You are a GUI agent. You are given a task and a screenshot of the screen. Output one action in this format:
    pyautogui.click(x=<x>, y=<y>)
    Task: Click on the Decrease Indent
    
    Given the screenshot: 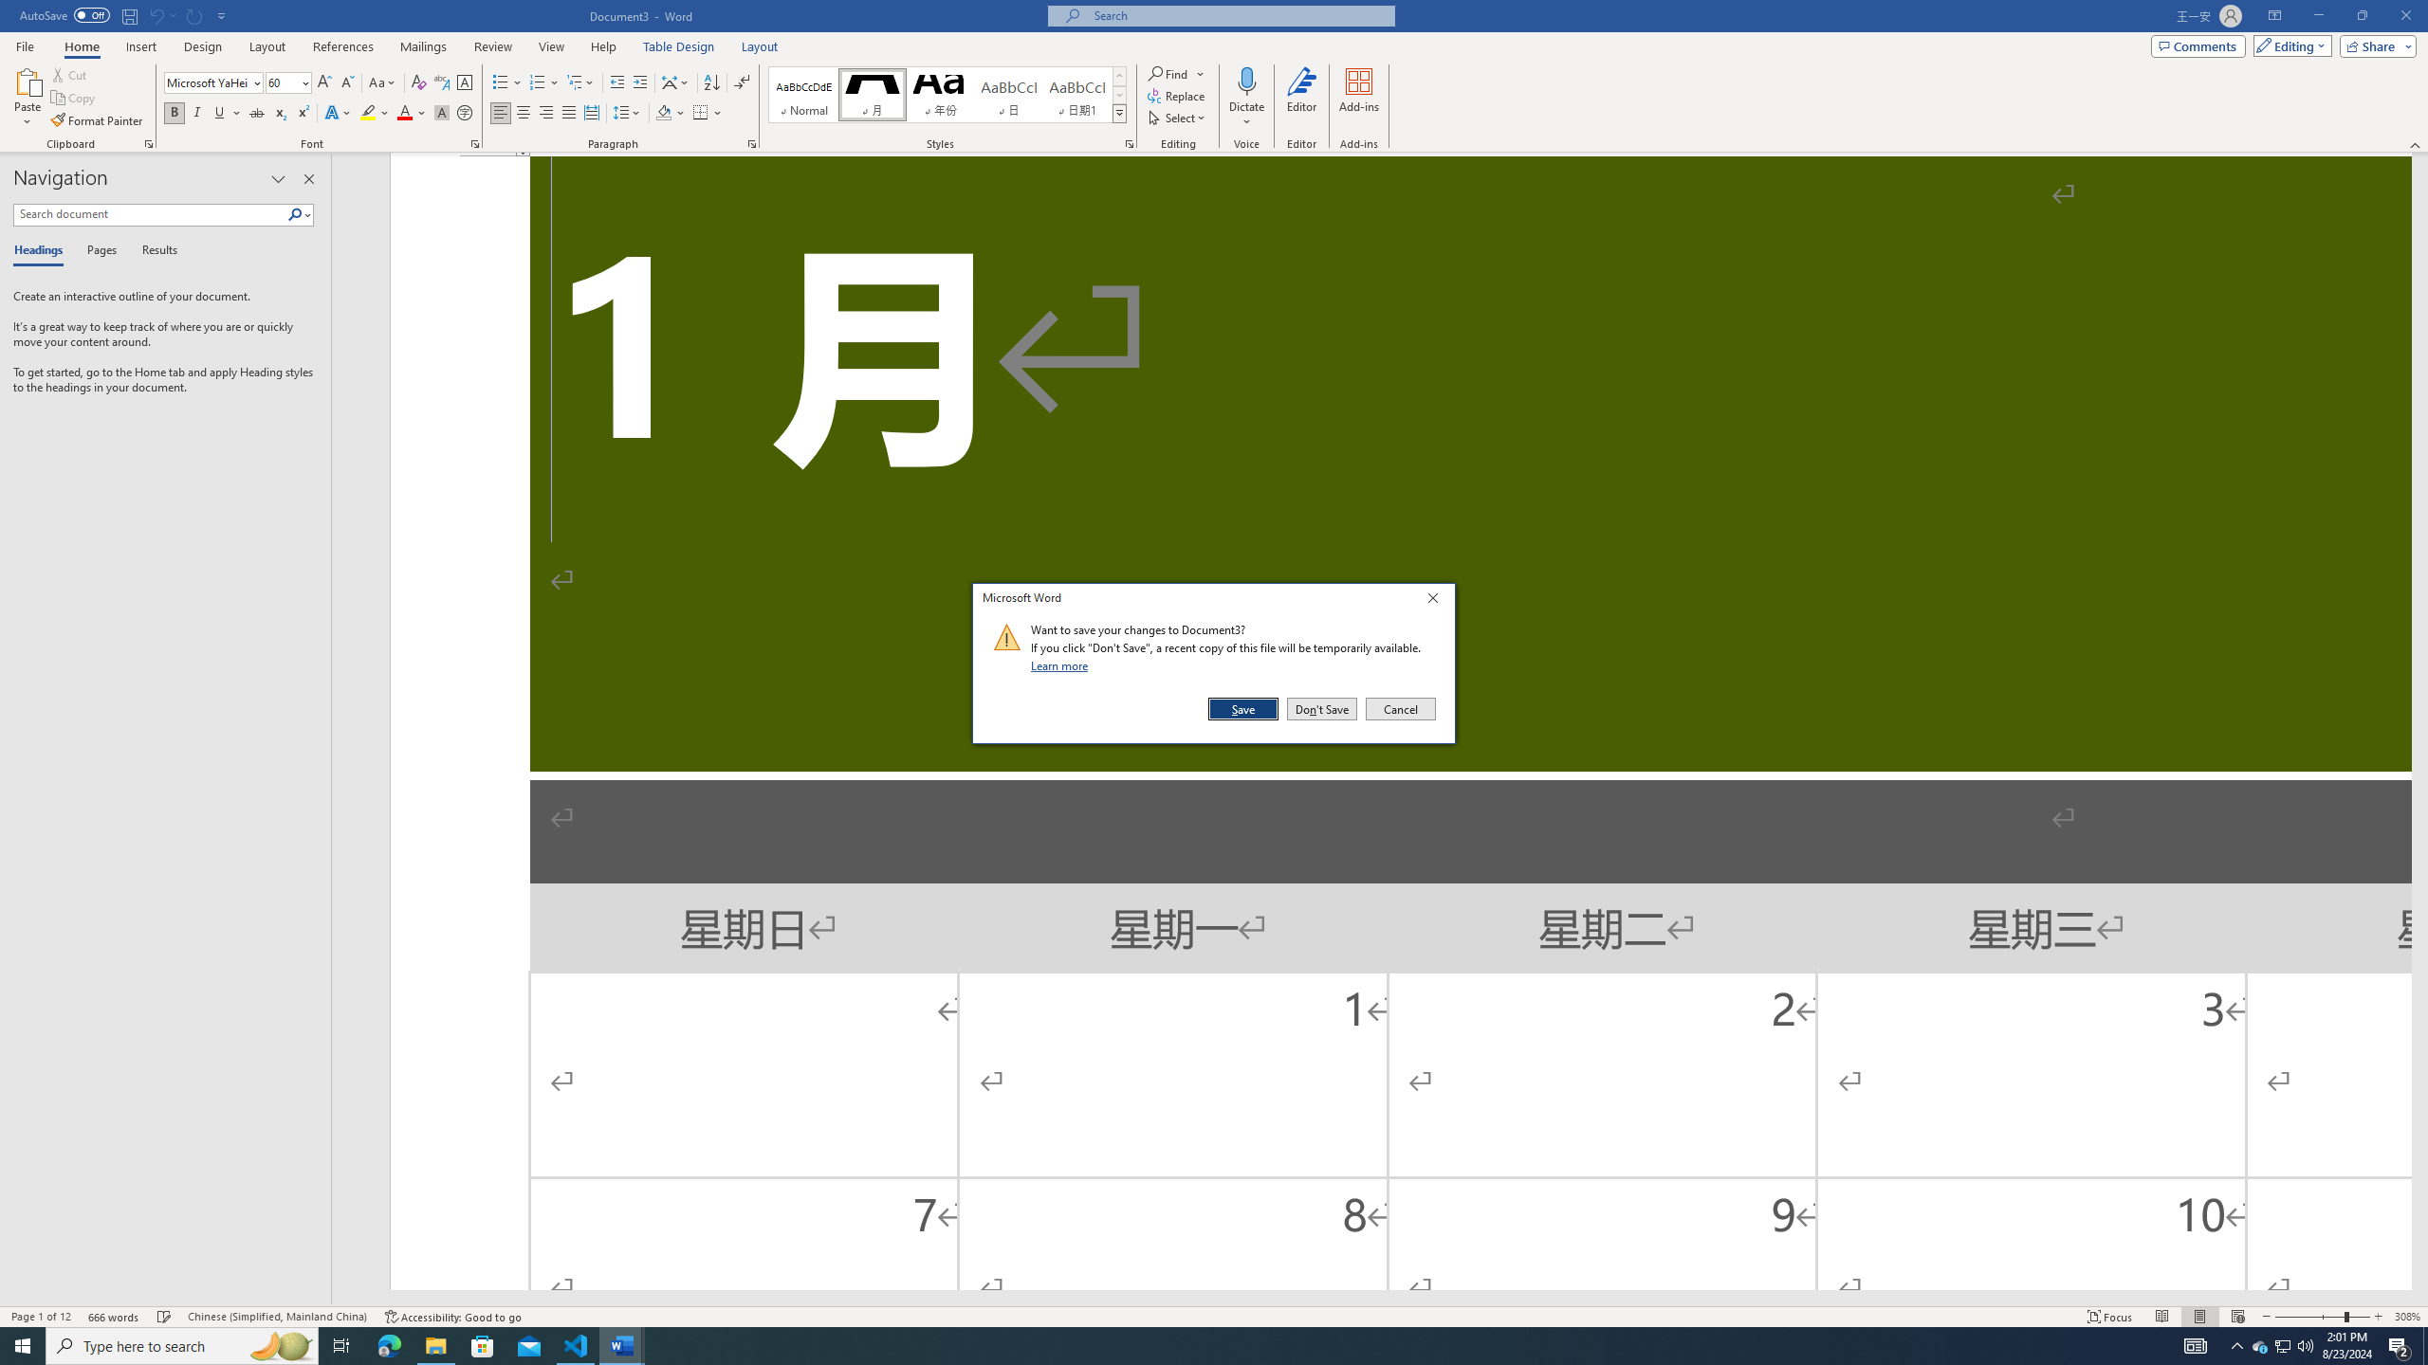 What is the action you would take?
    pyautogui.click(x=618, y=83)
    